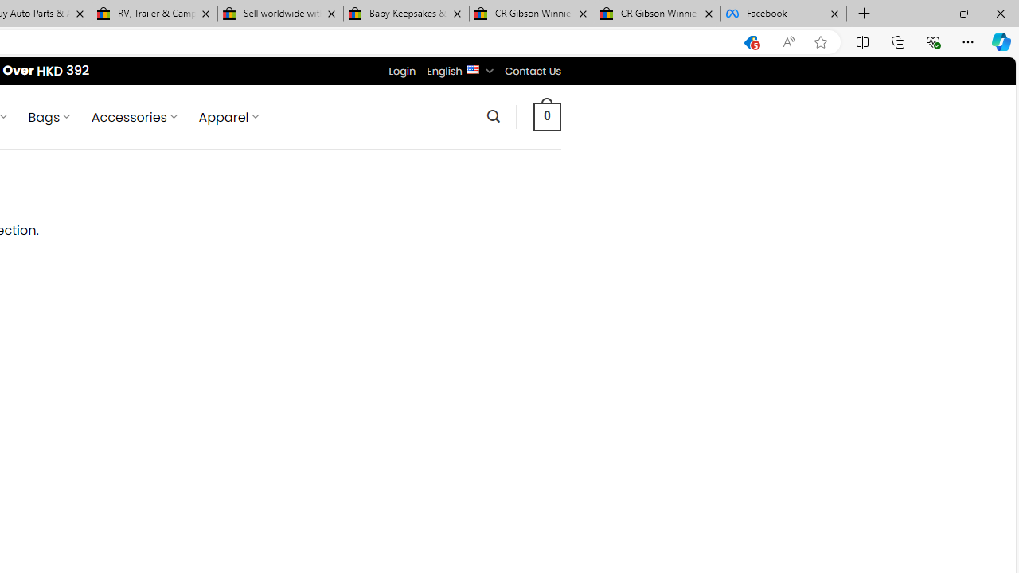 The width and height of the screenshot is (1019, 573). What do you see at coordinates (406, 14) in the screenshot?
I see `Baby Keepsakes & Announcements for sale | eBay` at bounding box center [406, 14].